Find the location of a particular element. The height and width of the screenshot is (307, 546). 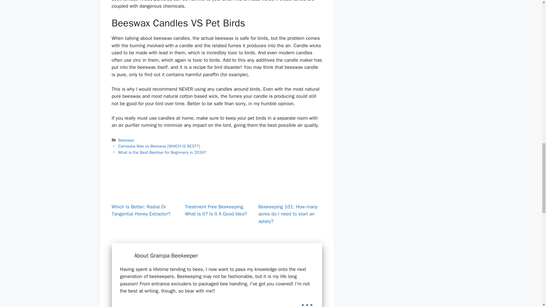

Read more is located at coordinates (307, 301).